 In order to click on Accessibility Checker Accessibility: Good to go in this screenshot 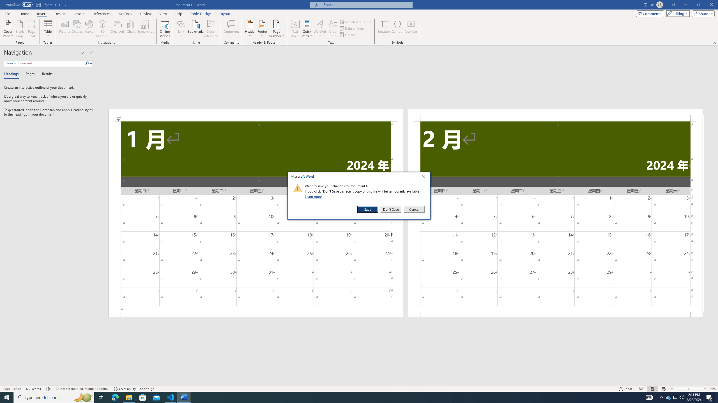, I will do `click(134, 389)`.